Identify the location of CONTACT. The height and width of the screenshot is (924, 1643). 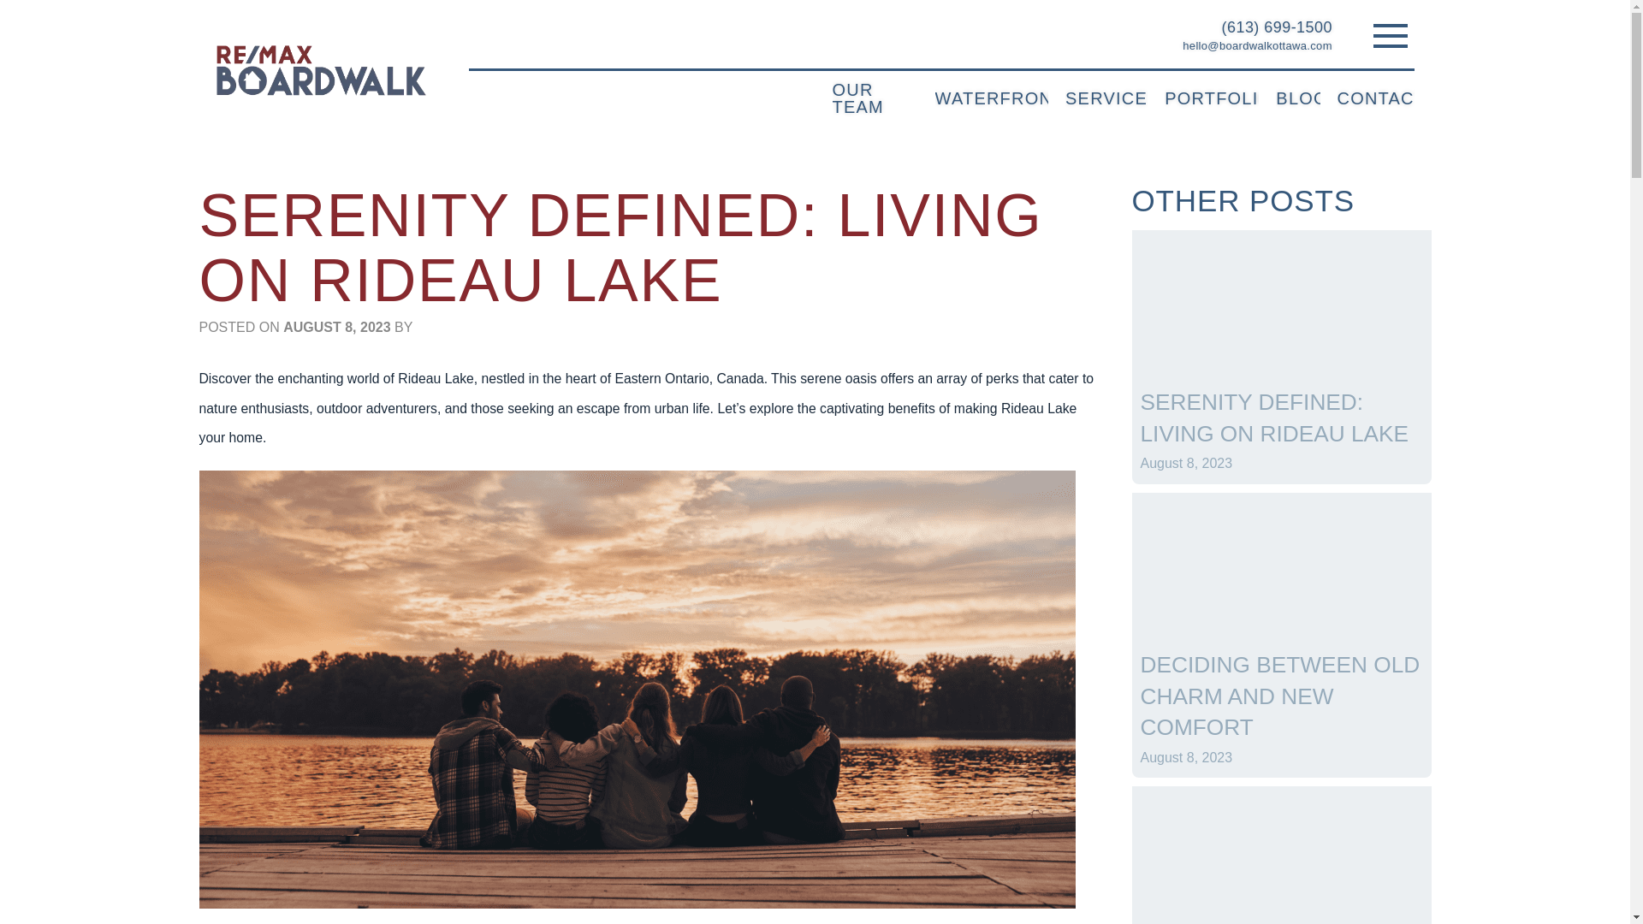
(1376, 96).